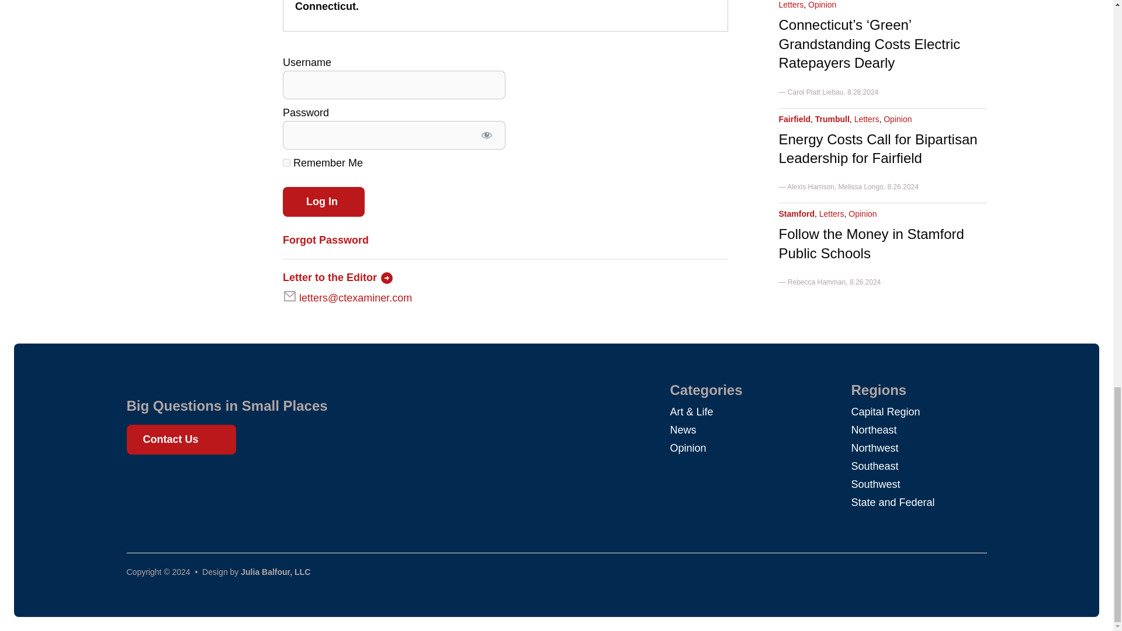 Image resolution: width=1122 pixels, height=631 pixels. What do you see at coordinates (286, 162) in the screenshot?
I see `forever` at bounding box center [286, 162].